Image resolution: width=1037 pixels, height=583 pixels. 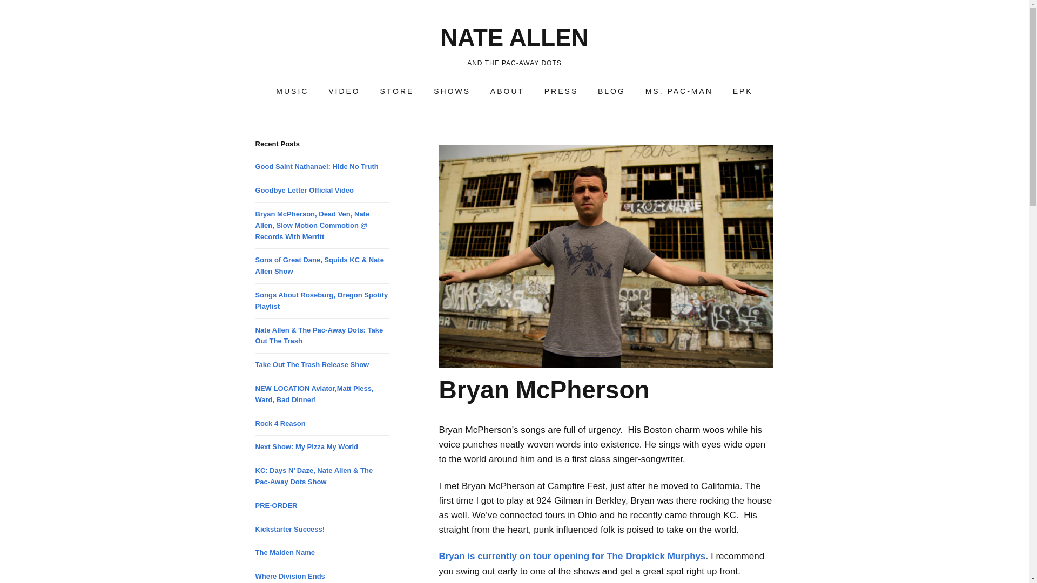 What do you see at coordinates (611, 92) in the screenshot?
I see `BLOG` at bounding box center [611, 92].